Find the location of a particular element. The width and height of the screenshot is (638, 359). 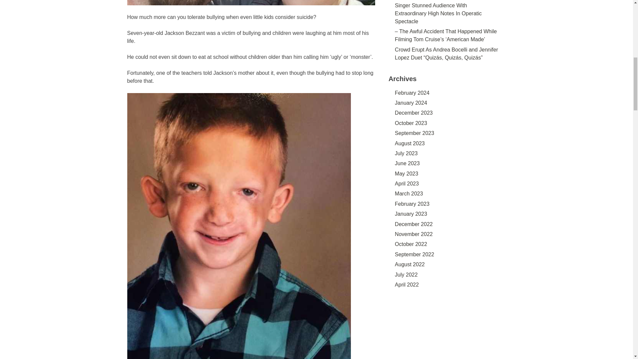

August 2023 is located at coordinates (410, 143).